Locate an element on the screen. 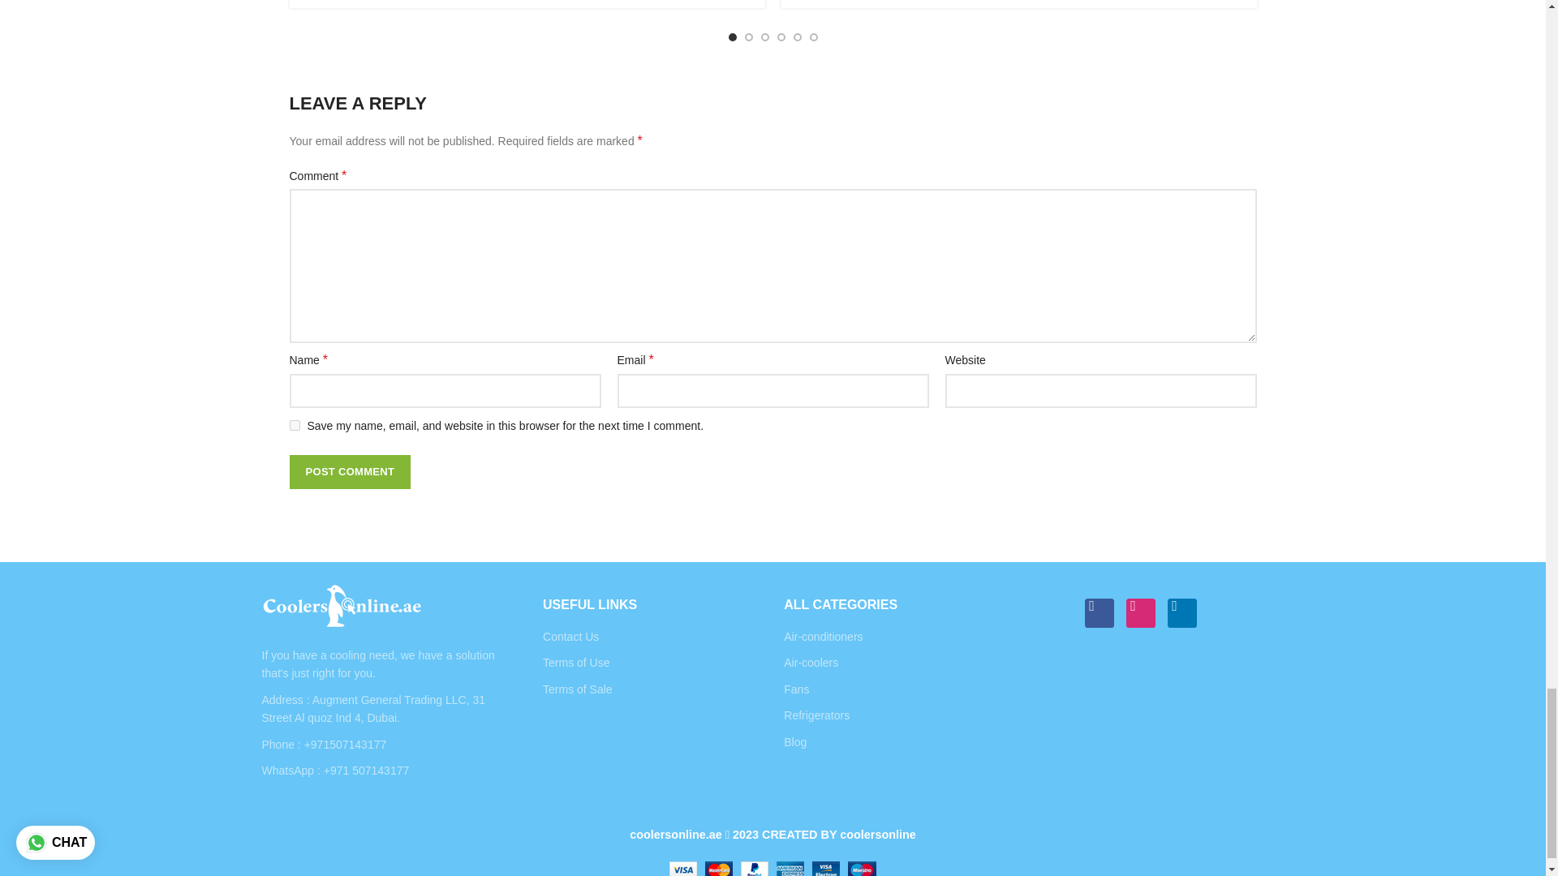  yes is located at coordinates (294, 425).